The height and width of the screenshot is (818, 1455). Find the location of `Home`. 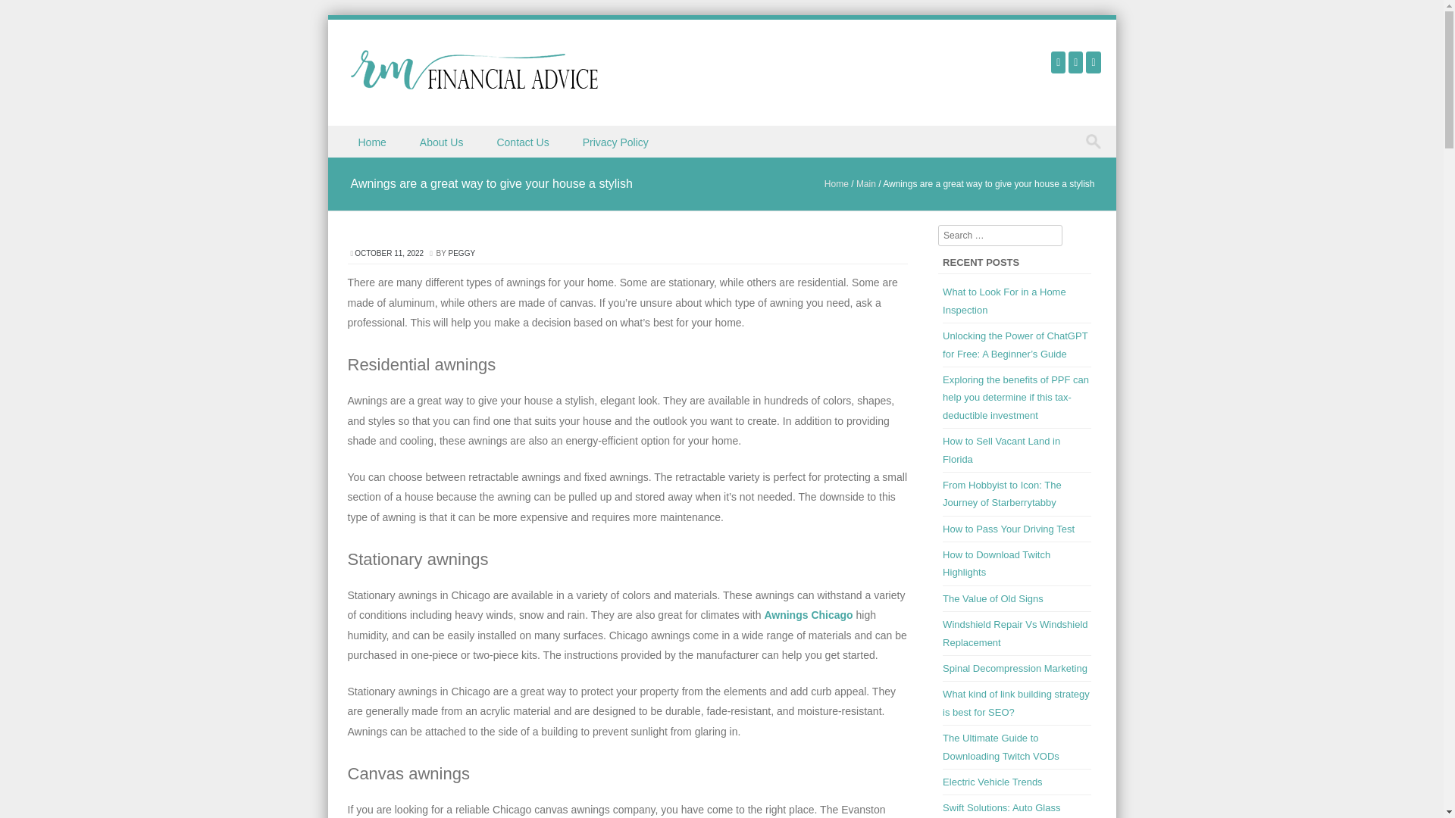

Home is located at coordinates (373, 142).